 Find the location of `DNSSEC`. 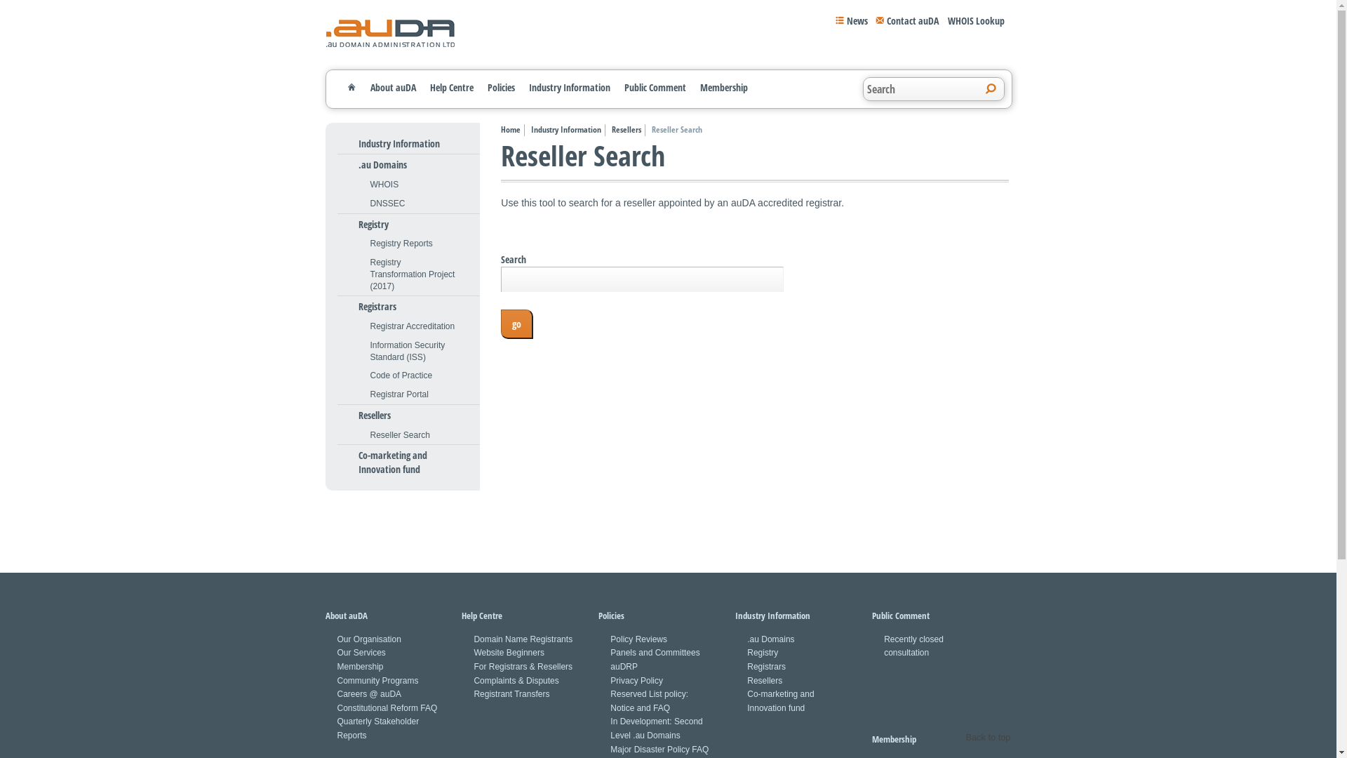

DNSSEC is located at coordinates (388, 204).